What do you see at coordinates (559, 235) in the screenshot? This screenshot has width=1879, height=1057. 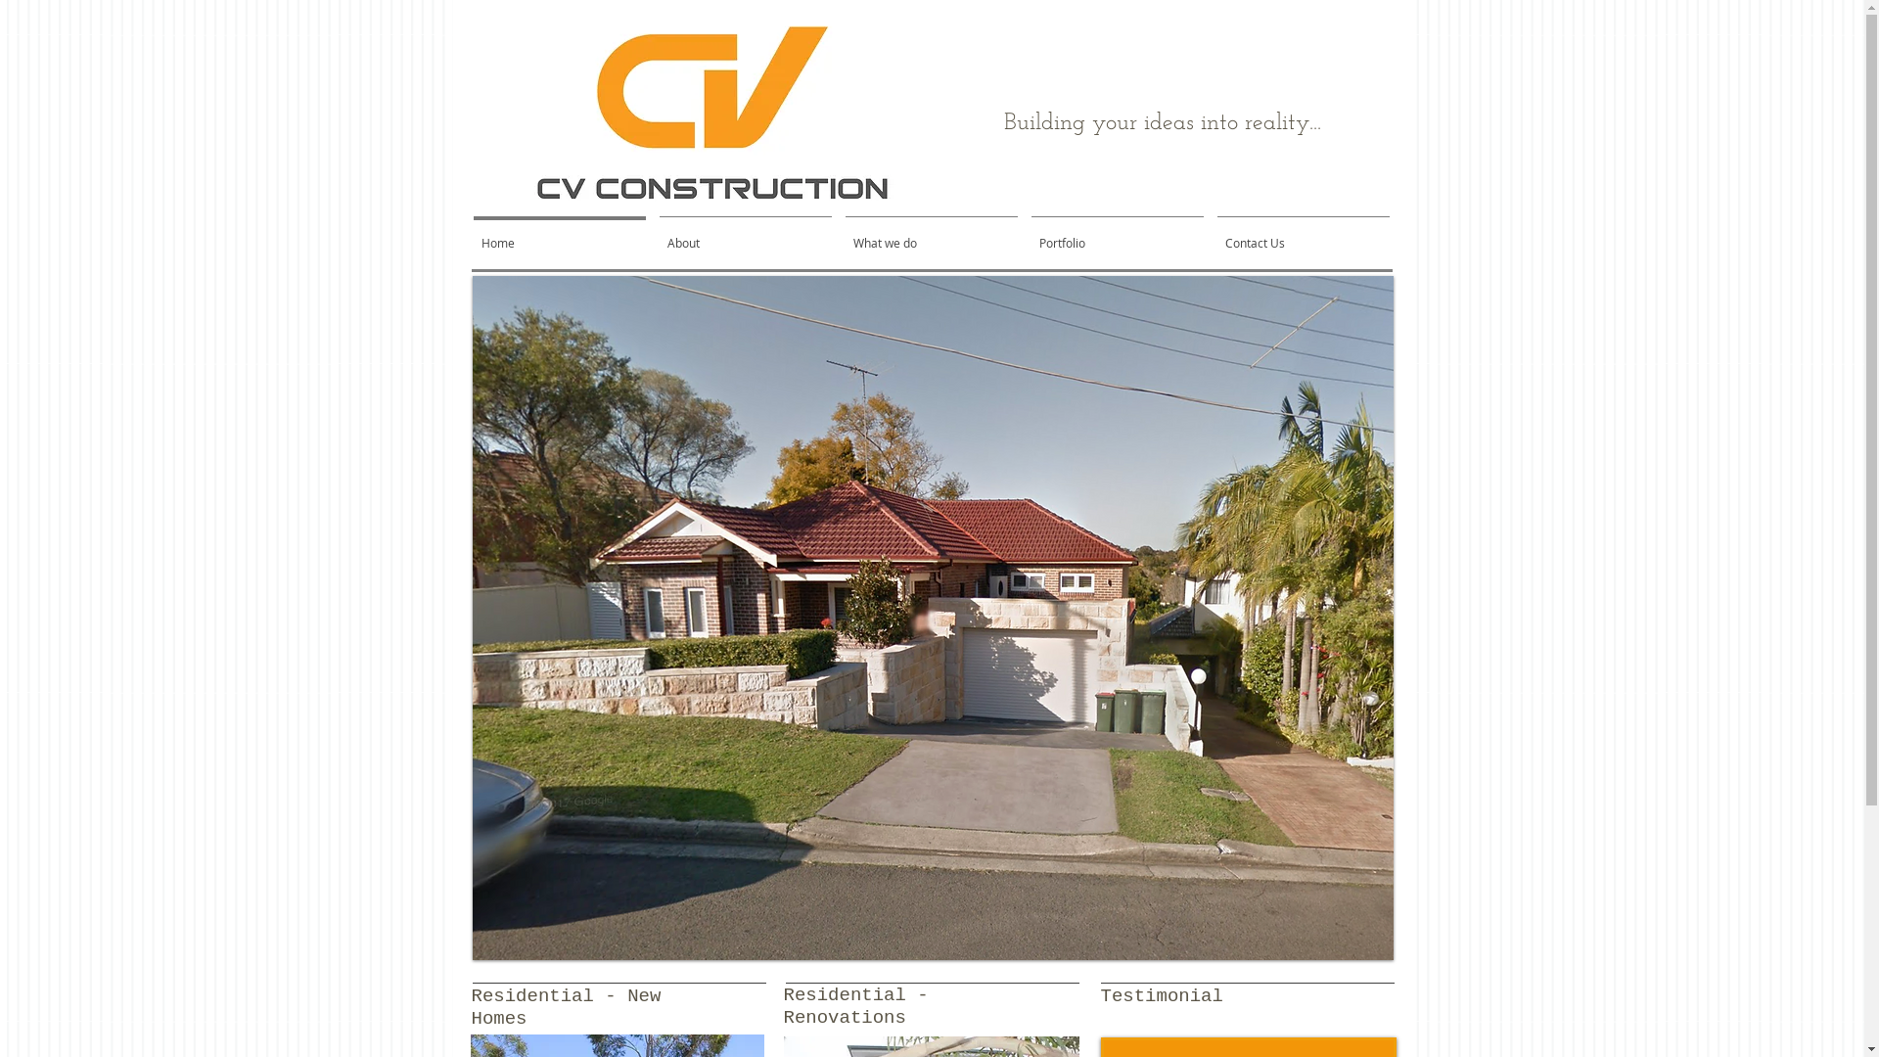 I see `Home` at bounding box center [559, 235].